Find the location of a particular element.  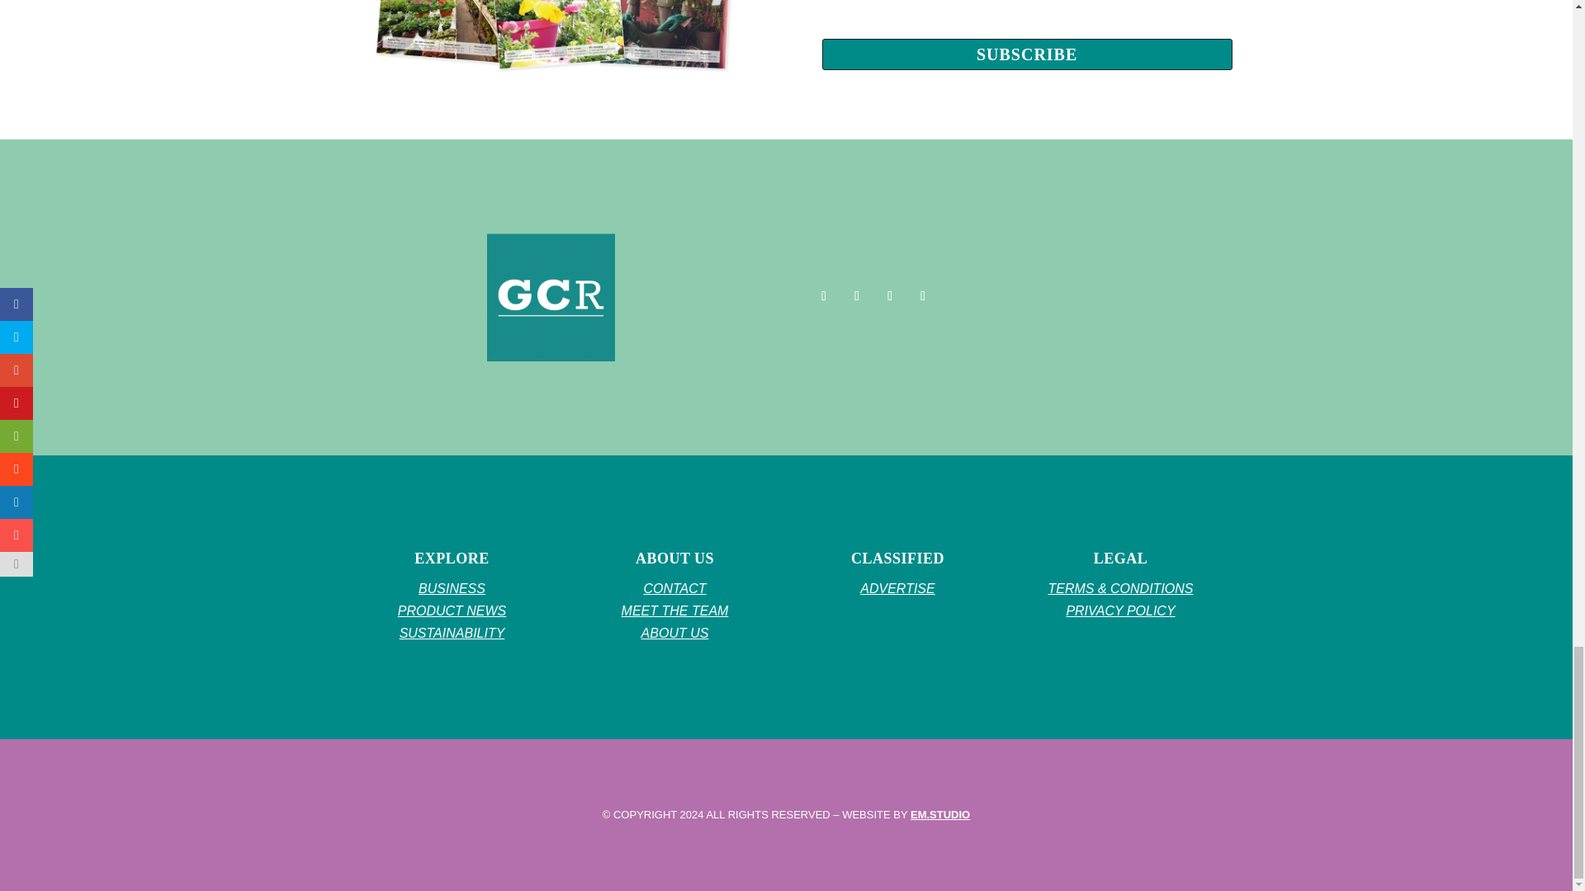

Follow on Instagram is located at coordinates (890, 295).